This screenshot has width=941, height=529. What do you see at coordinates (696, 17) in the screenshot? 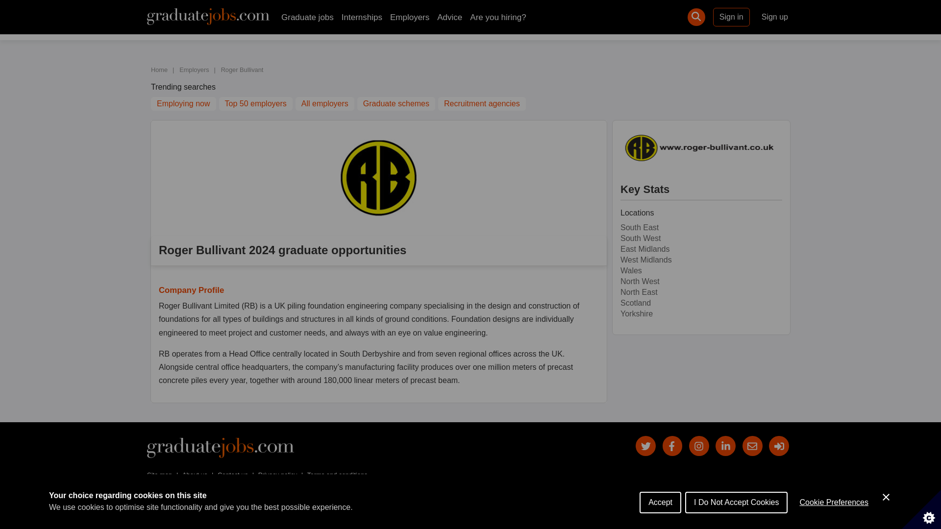
I see `open search bar` at bounding box center [696, 17].